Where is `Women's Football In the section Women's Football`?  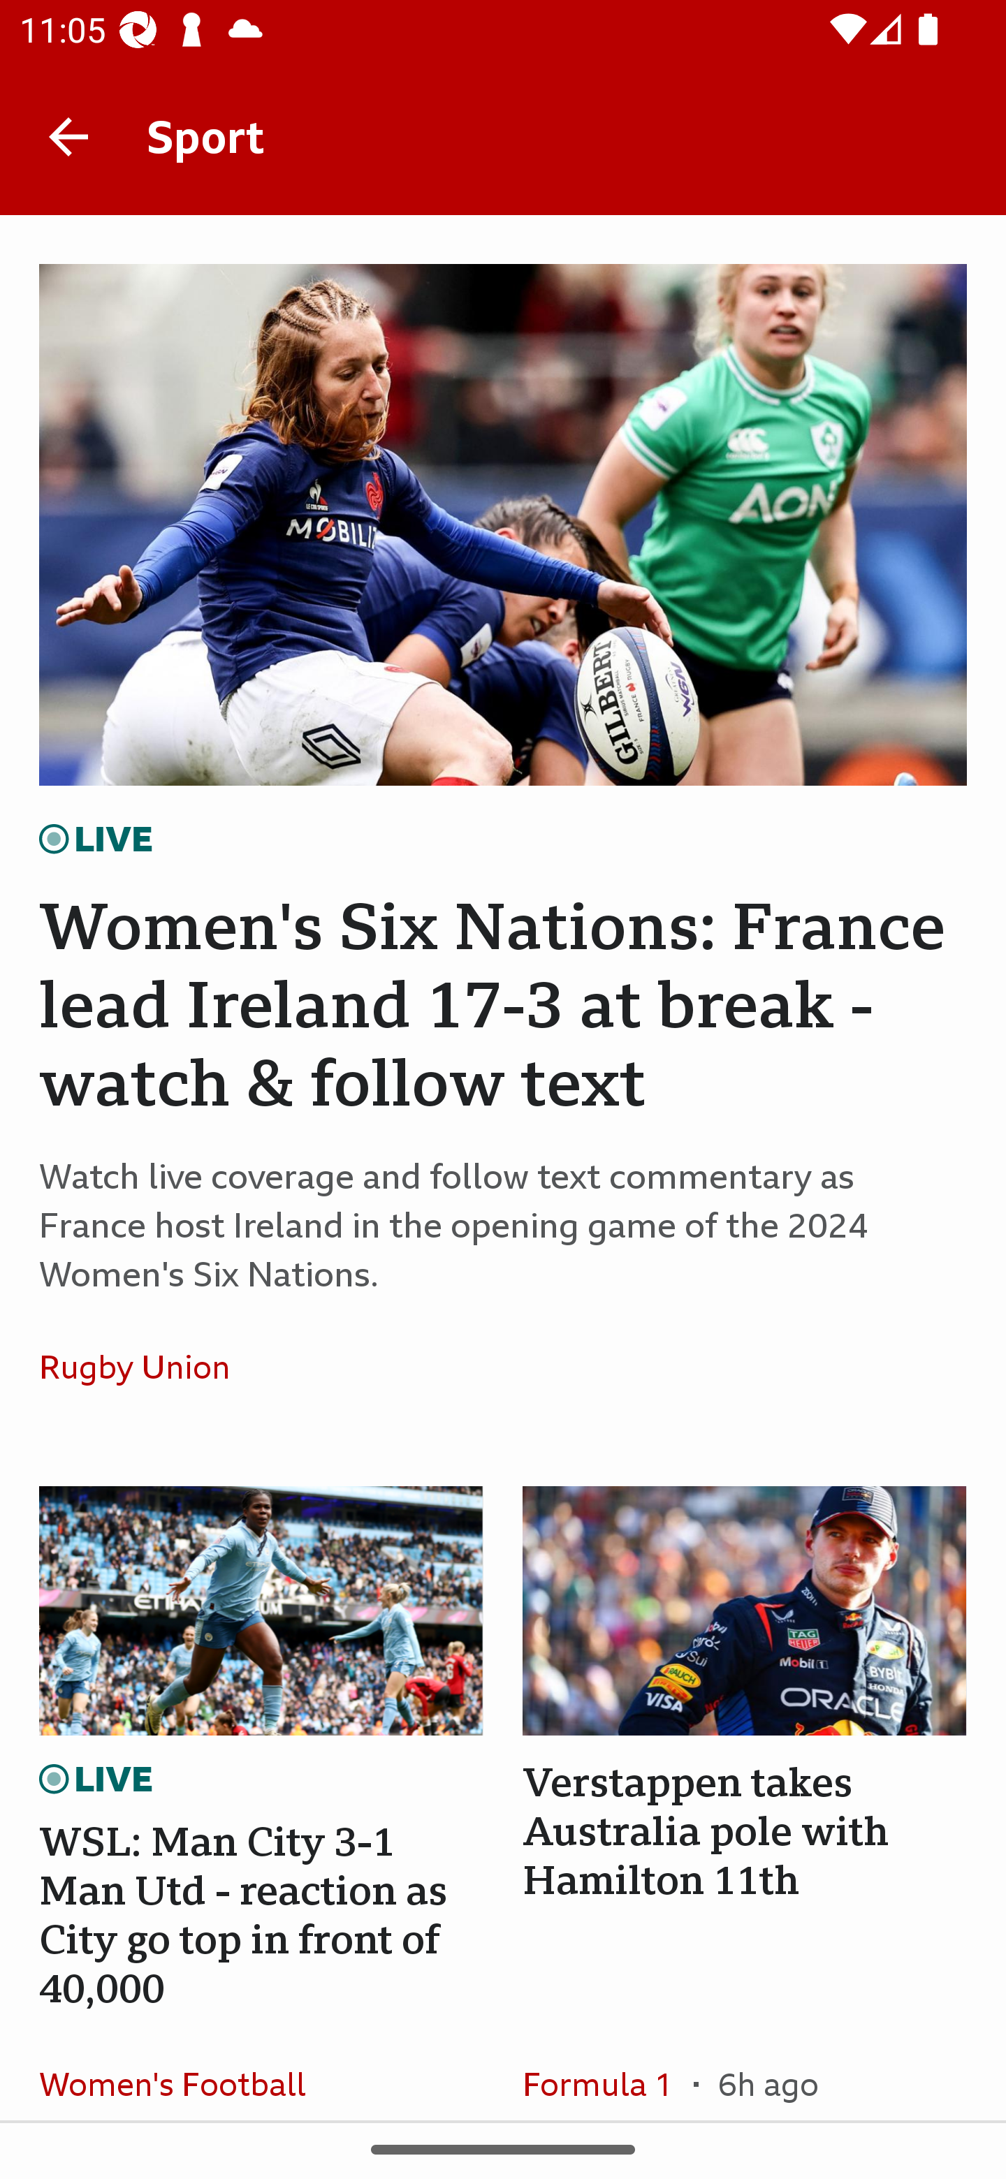
Women's Football In the section Women's Football is located at coordinates (182, 2066).